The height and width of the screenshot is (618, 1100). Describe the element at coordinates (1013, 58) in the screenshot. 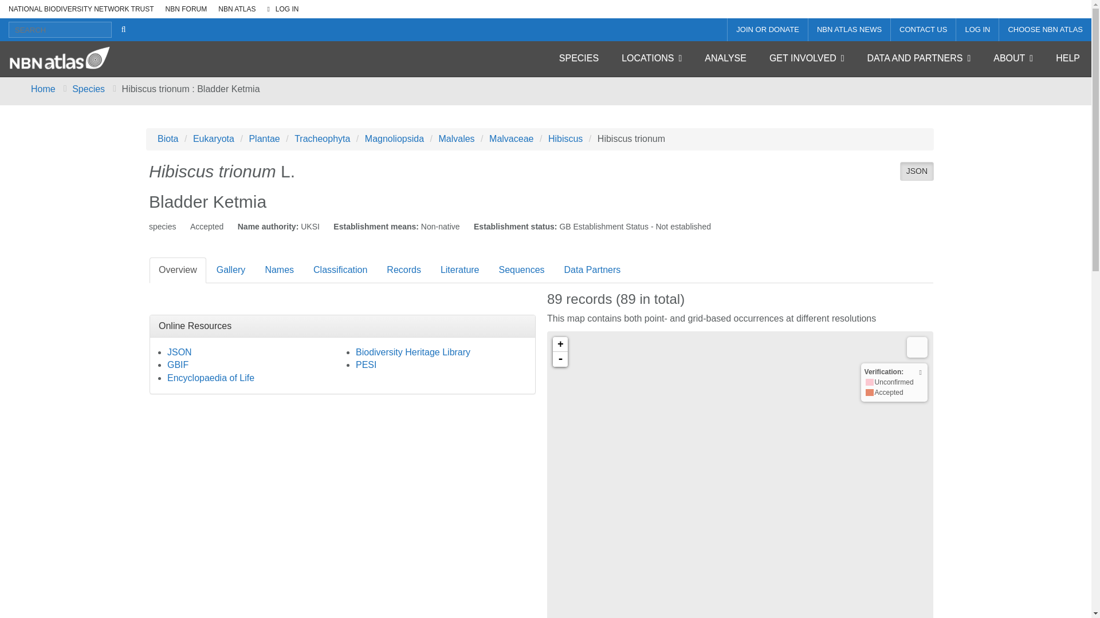

I see `ABOUT` at that location.